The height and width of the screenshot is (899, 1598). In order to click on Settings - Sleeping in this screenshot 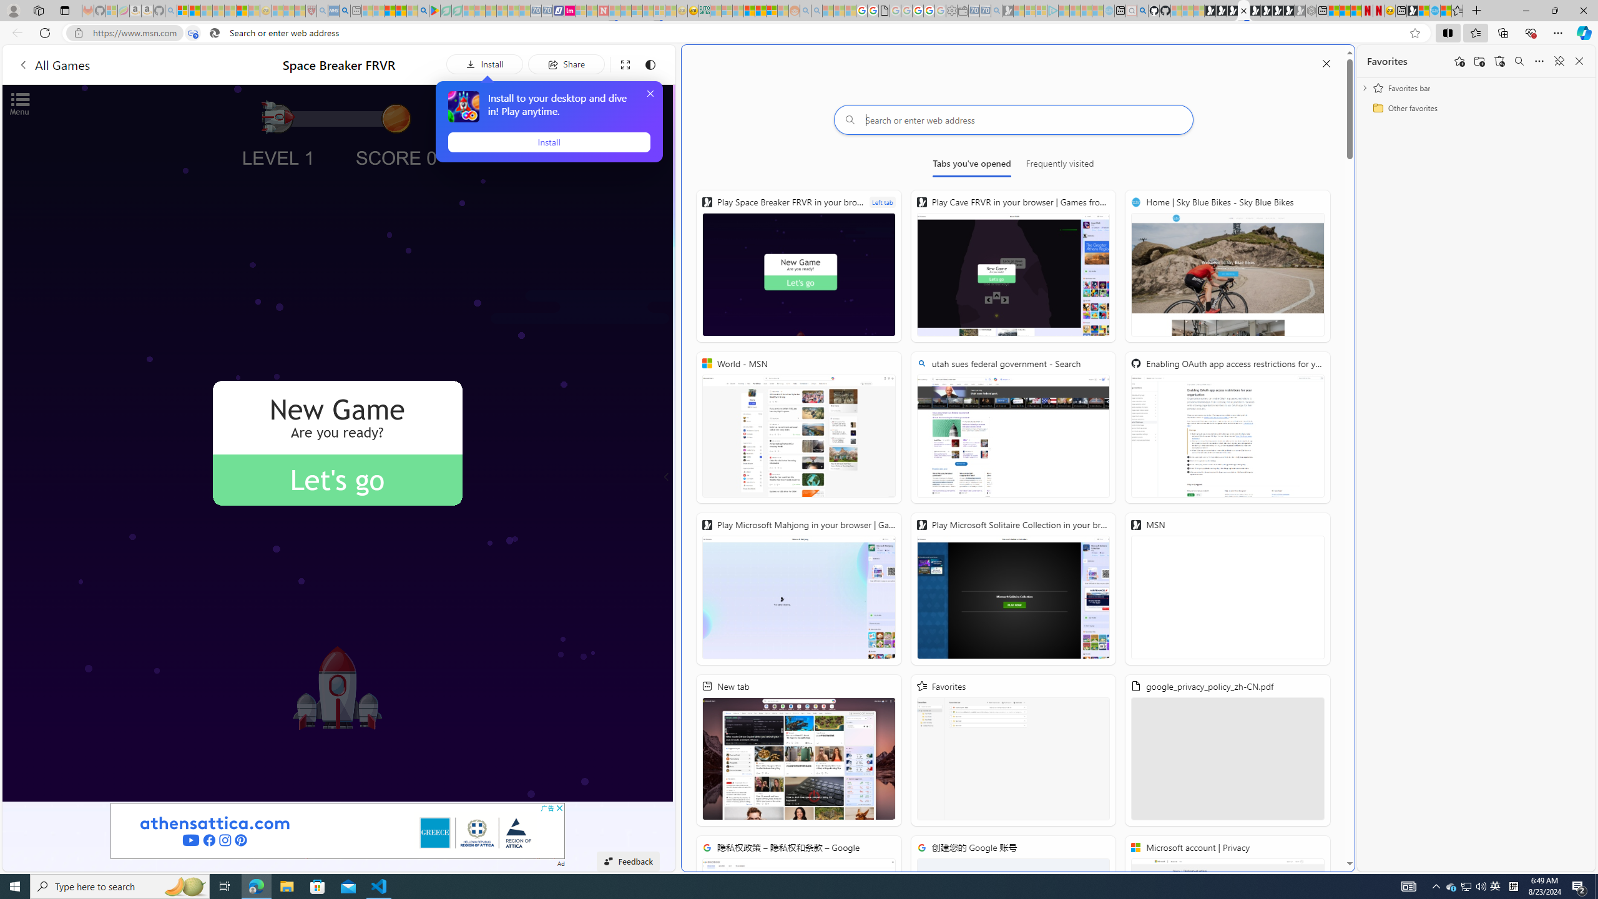, I will do `click(951, 11)`.